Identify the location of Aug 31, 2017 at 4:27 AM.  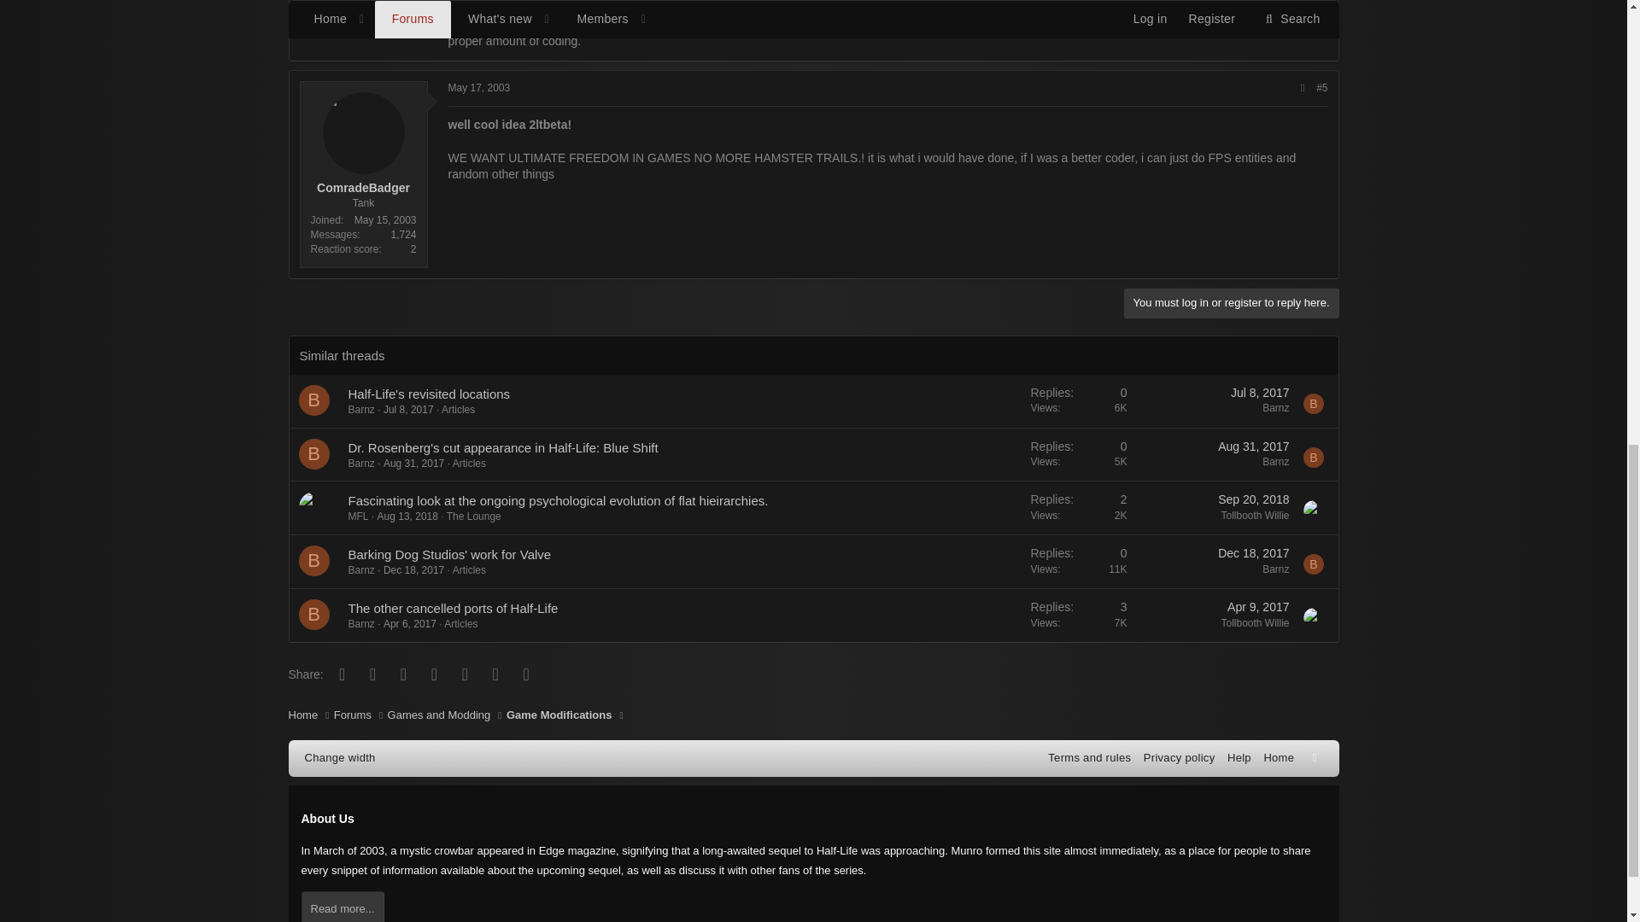
(413, 463).